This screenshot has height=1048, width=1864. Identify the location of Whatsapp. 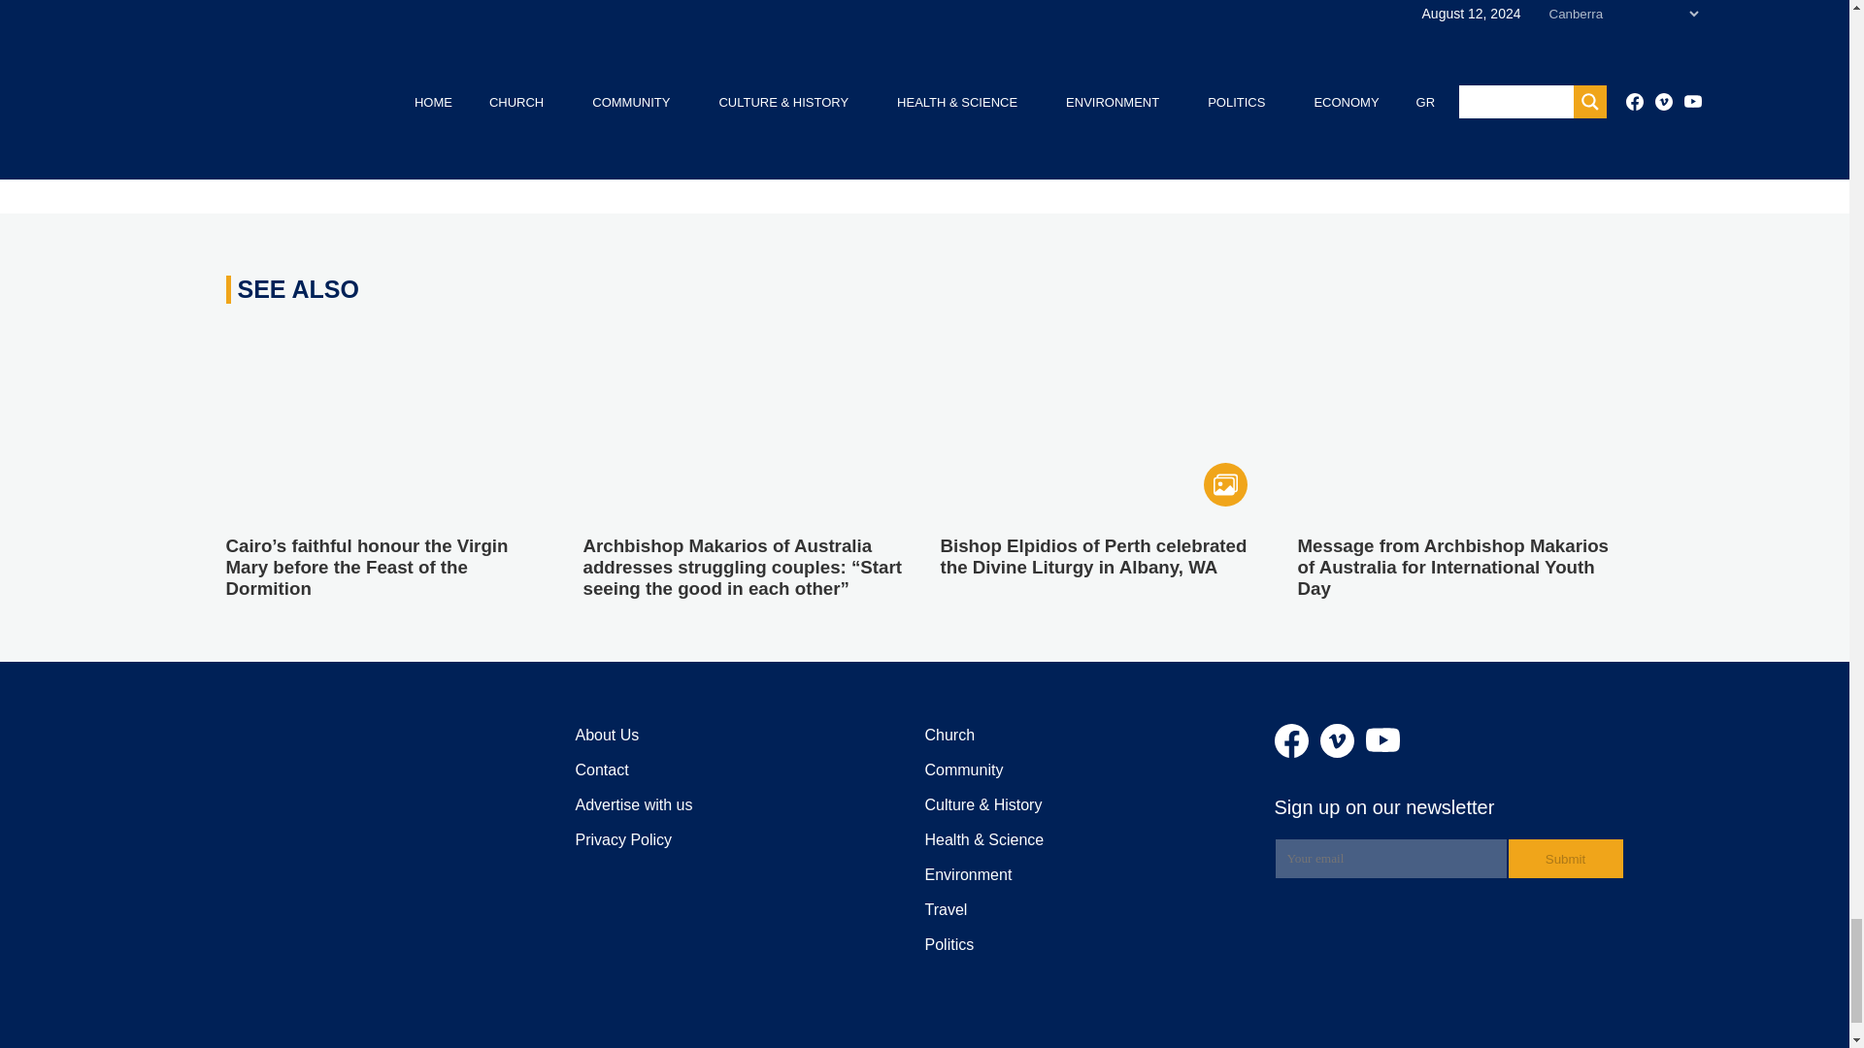
(563, 132).